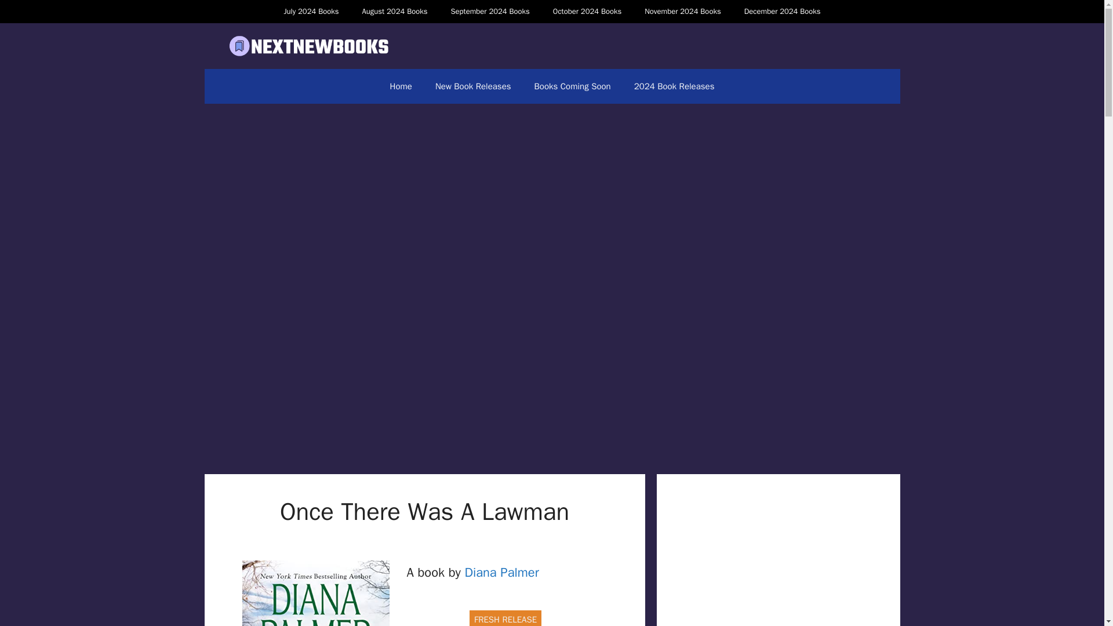  I want to click on Books Coming Soon, so click(573, 86).